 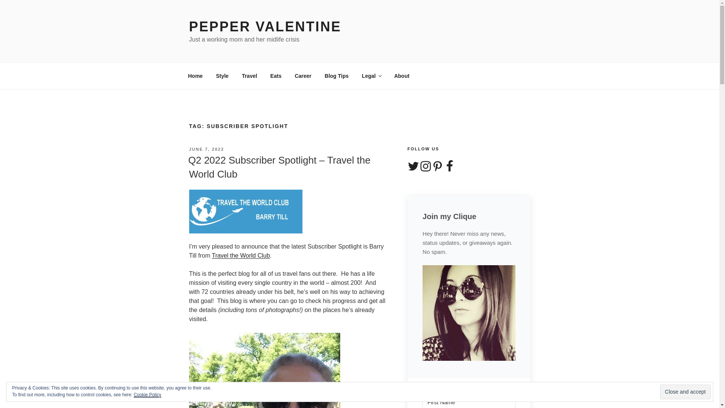 What do you see at coordinates (336, 76) in the screenshot?
I see `Blog Tips` at bounding box center [336, 76].